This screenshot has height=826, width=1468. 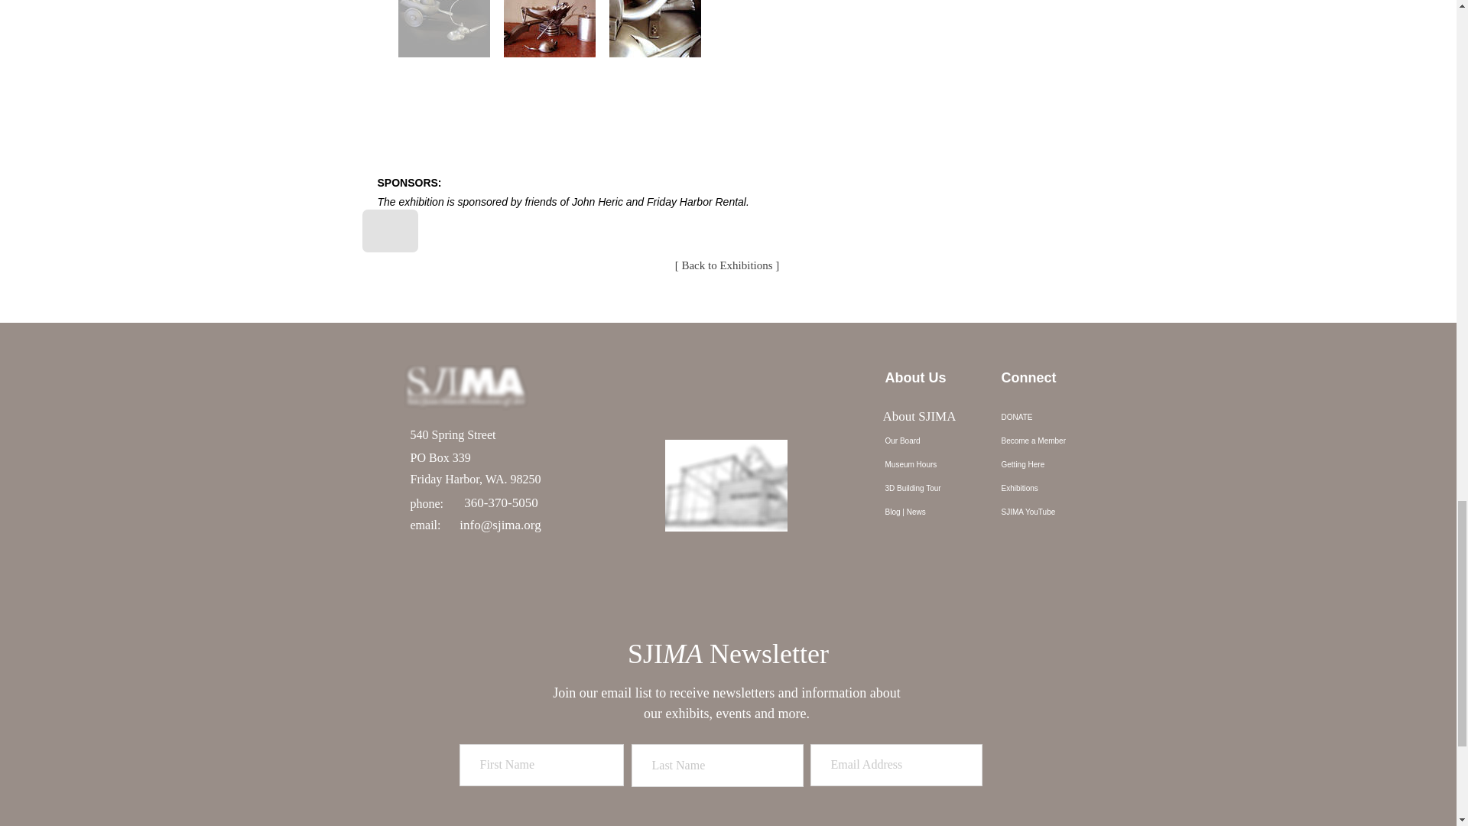 What do you see at coordinates (501, 503) in the screenshot?
I see `360-370-5050` at bounding box center [501, 503].